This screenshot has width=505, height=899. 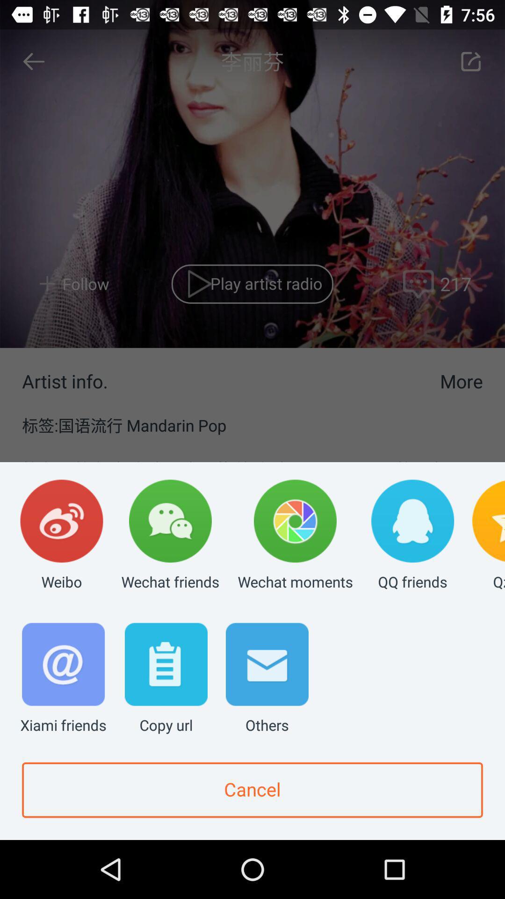 I want to click on tap the icon next to qzone, so click(x=412, y=536).